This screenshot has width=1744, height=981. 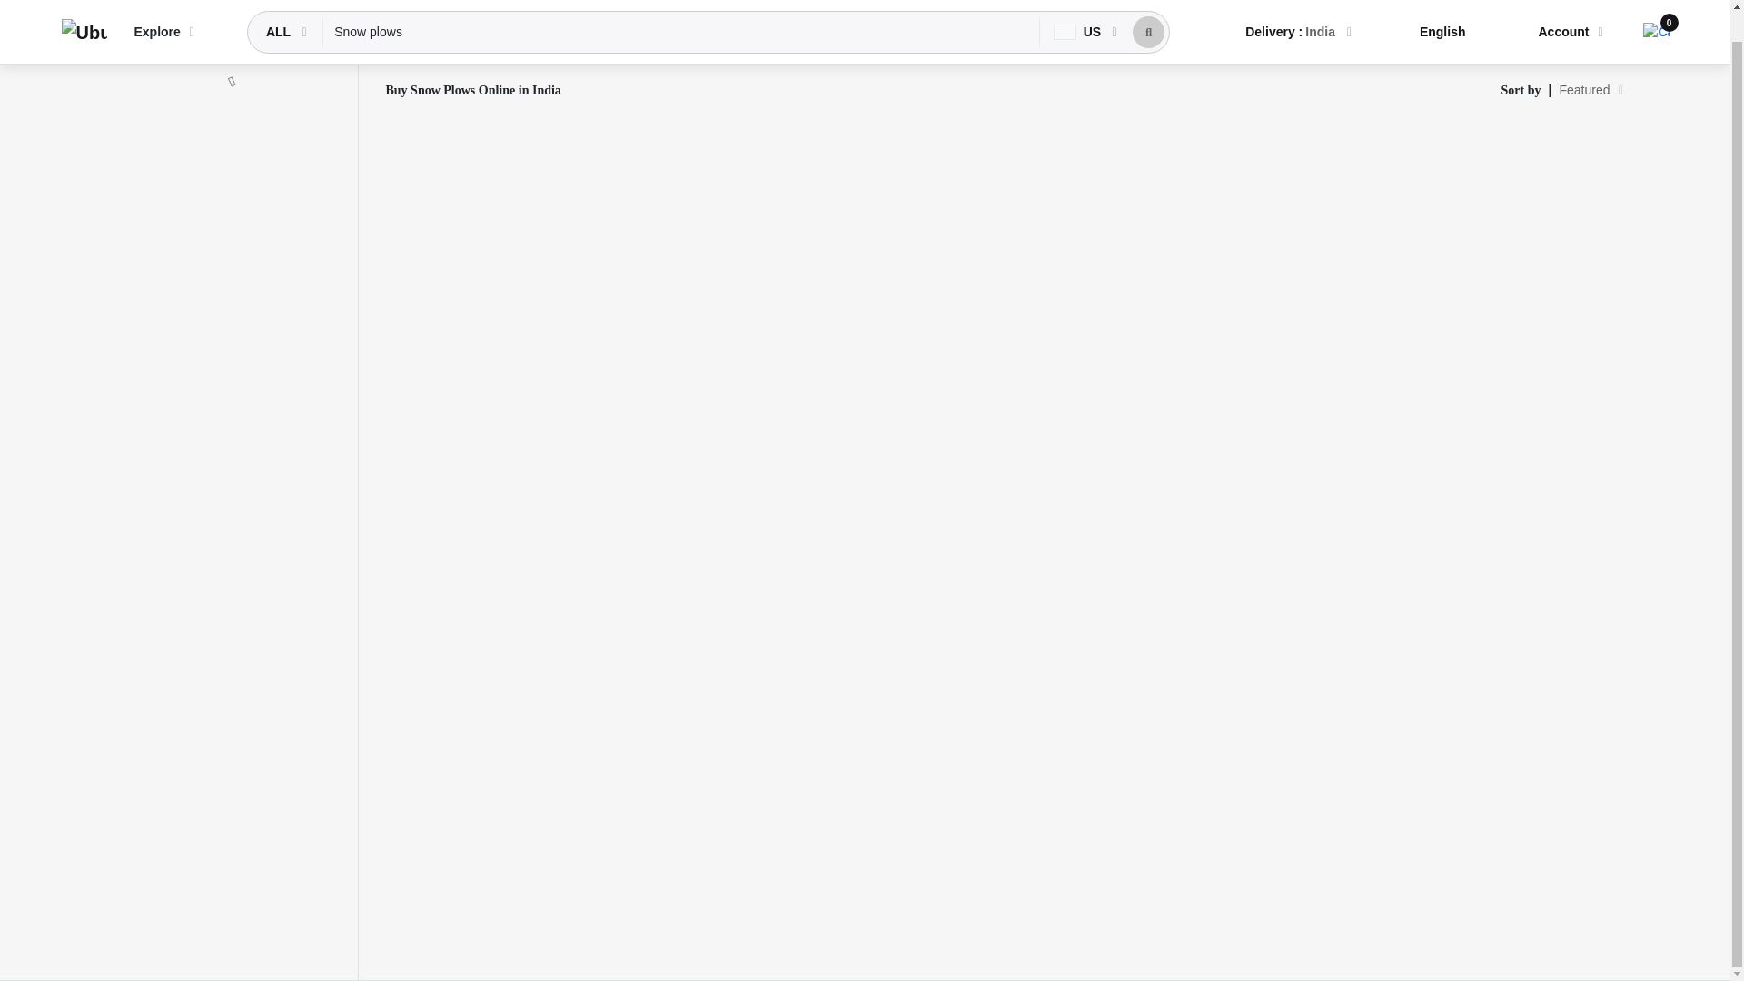 What do you see at coordinates (84, 11) in the screenshot?
I see `Ubuy` at bounding box center [84, 11].